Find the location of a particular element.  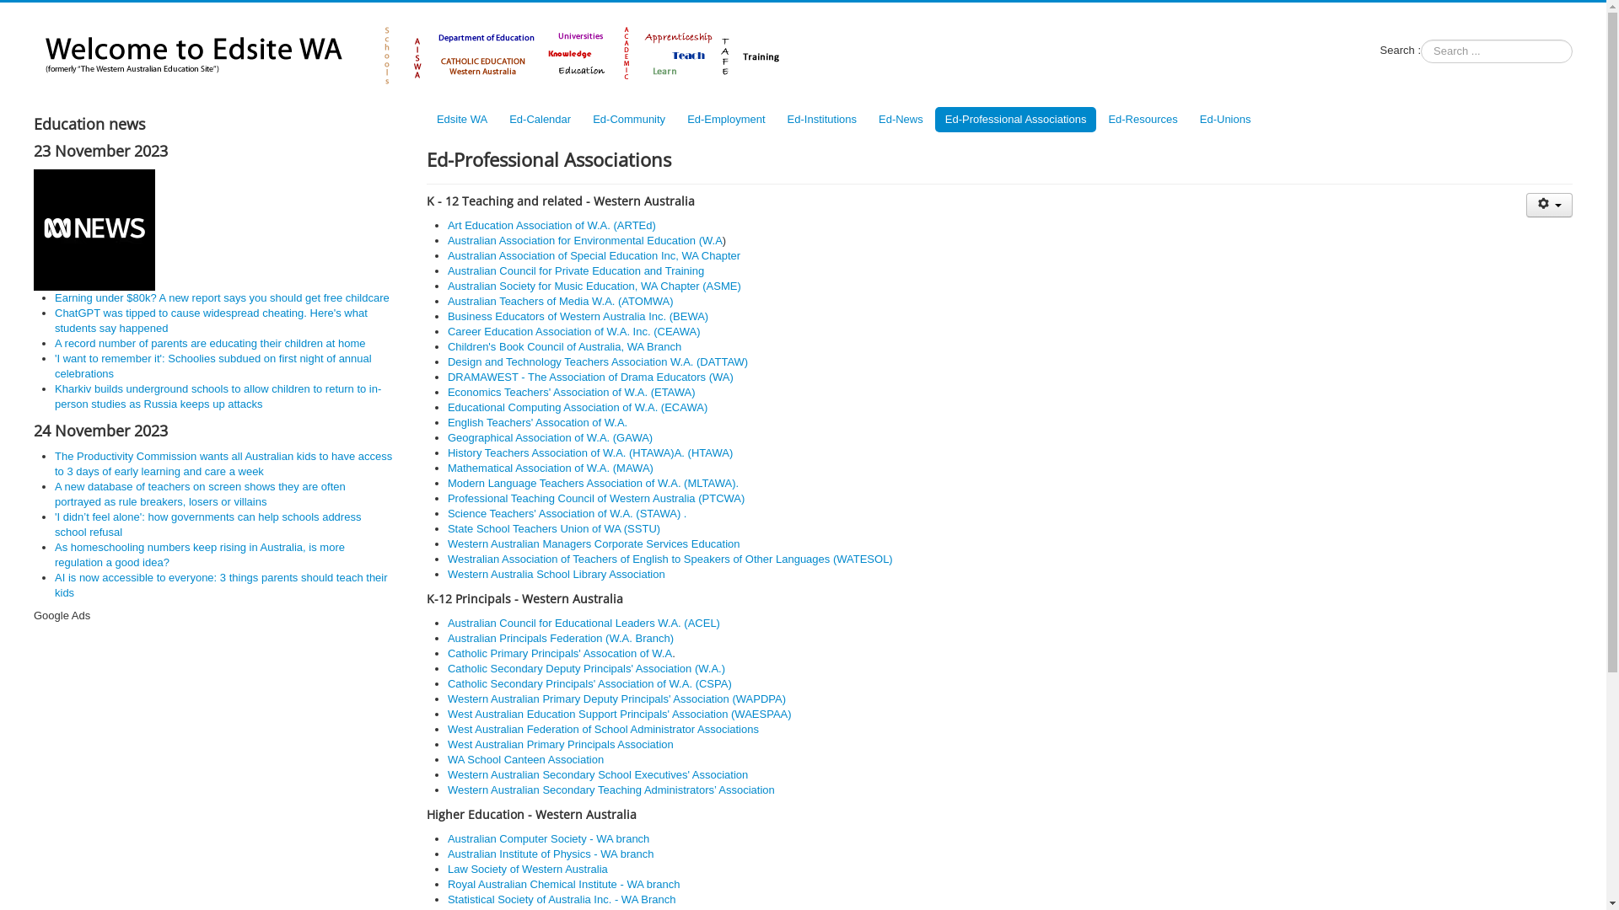

History Teachers Association of W.A. (HTAWA)A. (HTAWA) is located at coordinates (590, 453).